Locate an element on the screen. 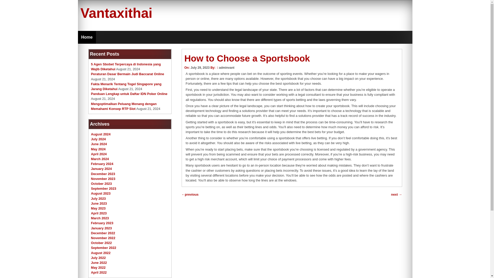 The image size is (494, 278). May 2023 is located at coordinates (98, 208).